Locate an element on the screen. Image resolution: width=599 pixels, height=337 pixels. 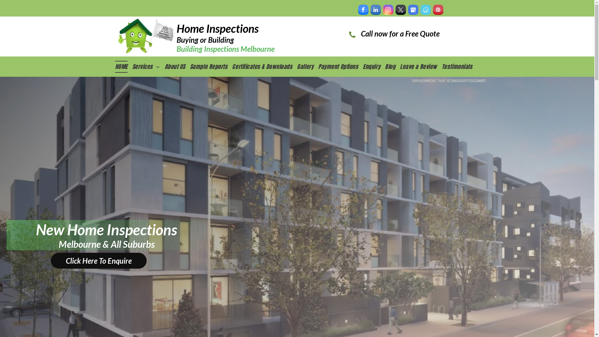
HOME is located at coordinates (124, 66).